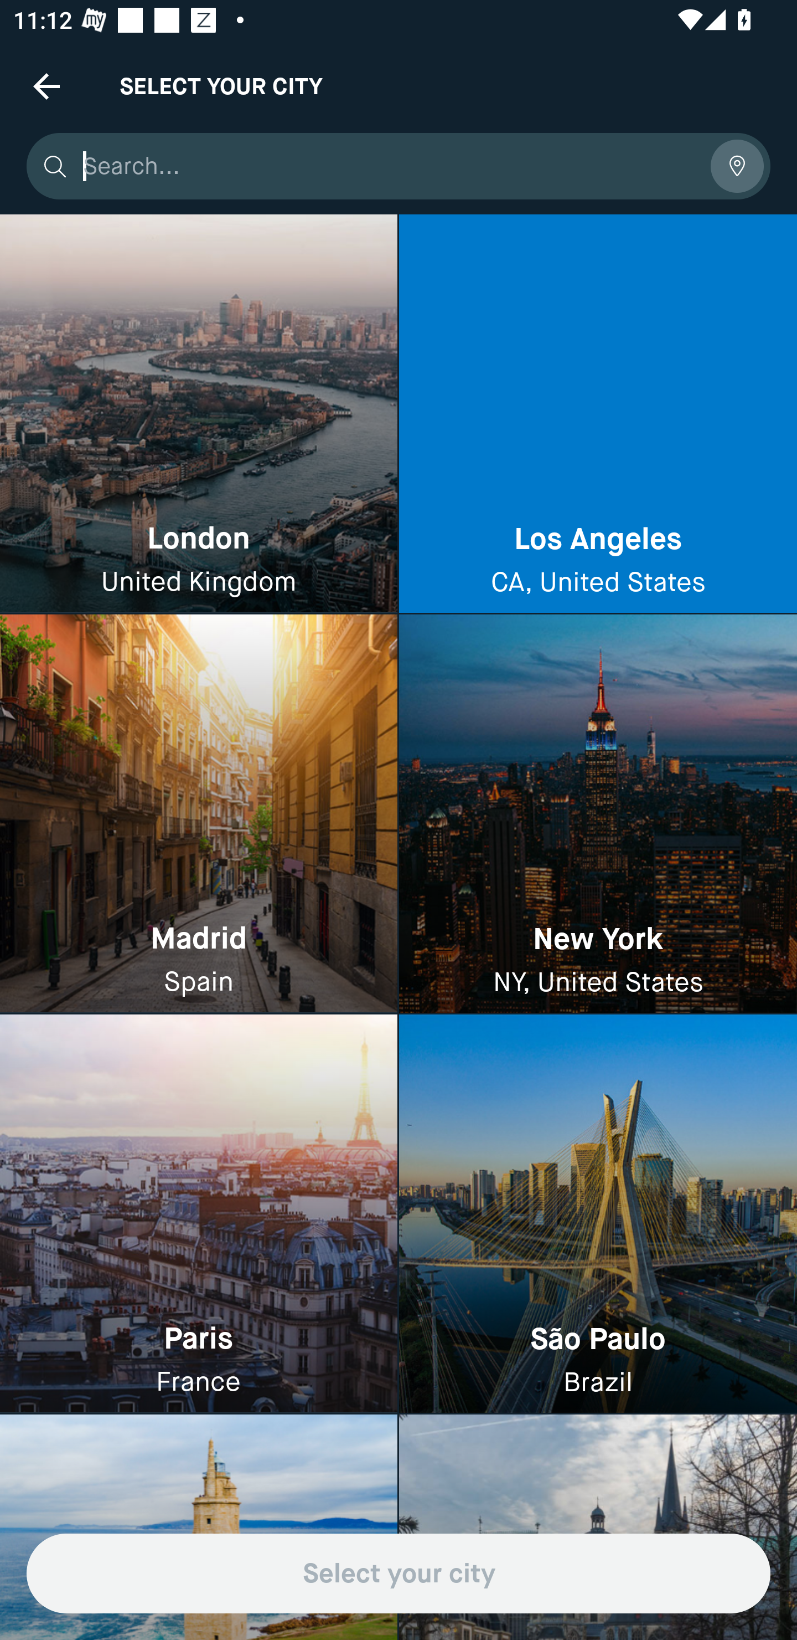 The width and height of the screenshot is (797, 1640). What do you see at coordinates (598, 814) in the screenshot?
I see `New York NY, United States` at bounding box center [598, 814].